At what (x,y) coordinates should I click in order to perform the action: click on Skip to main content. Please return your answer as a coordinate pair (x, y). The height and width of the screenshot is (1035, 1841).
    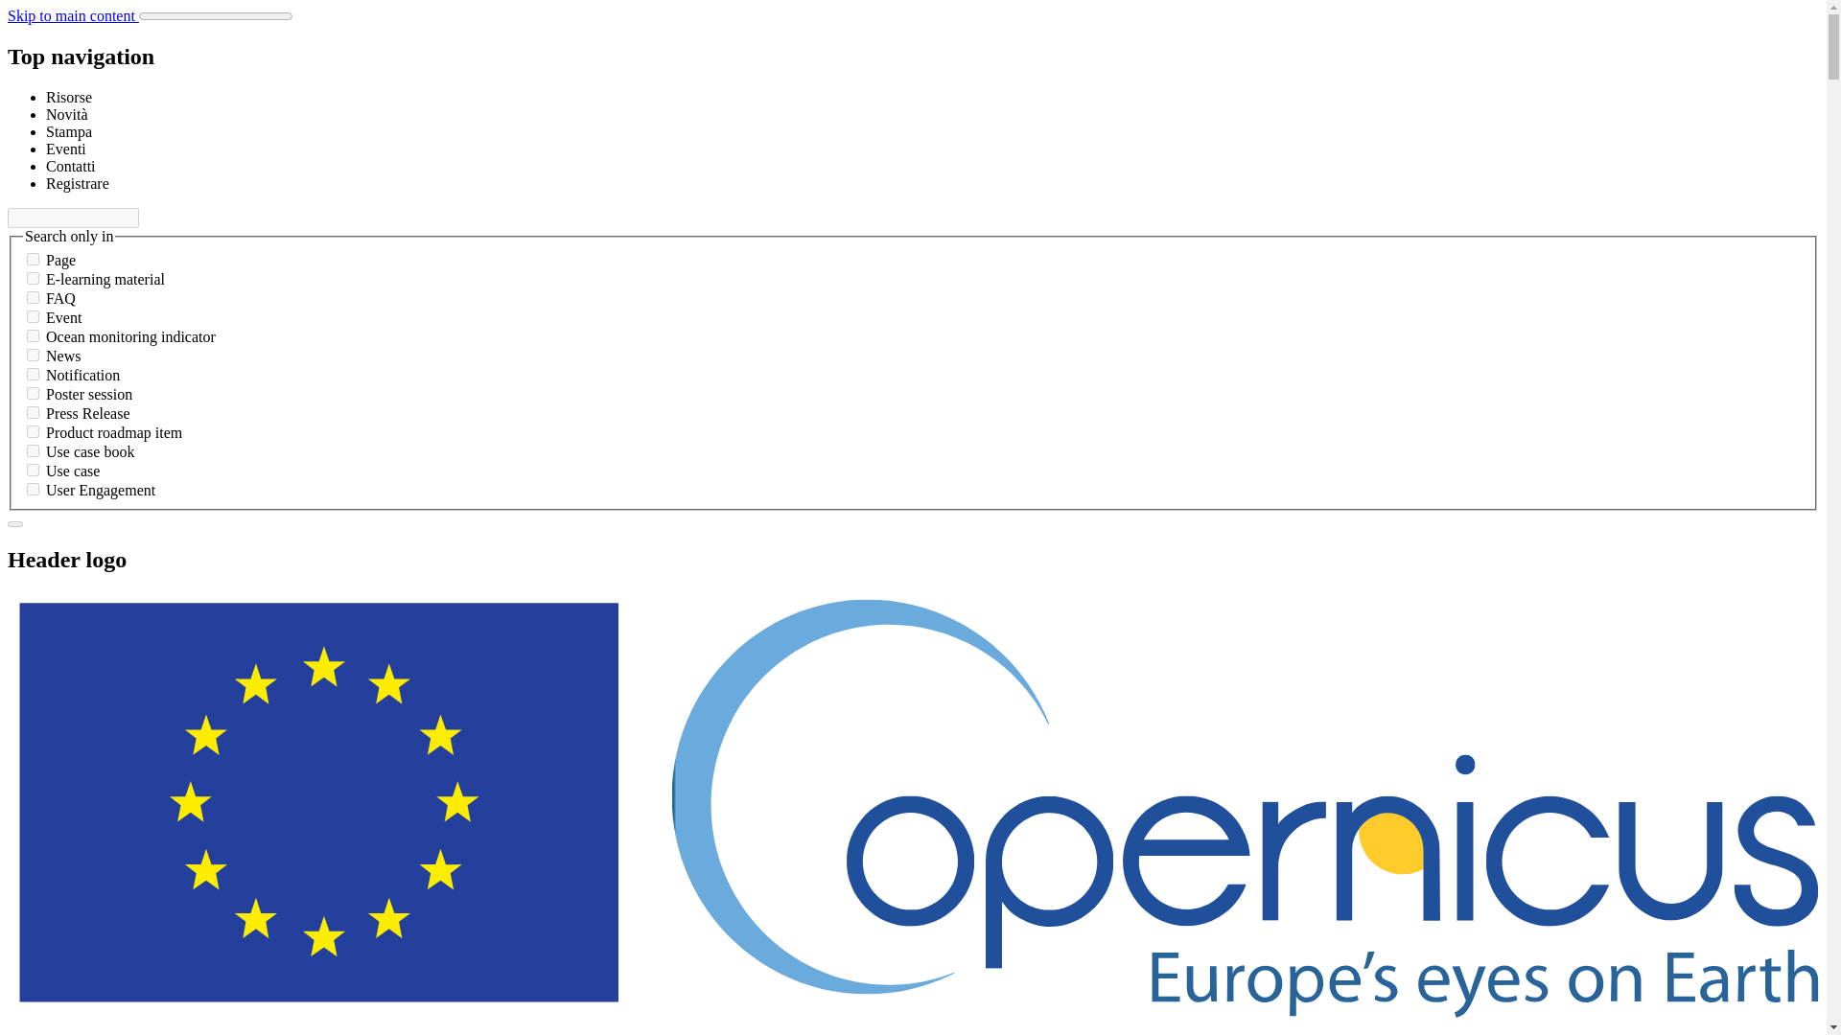
    Looking at the image, I should click on (73, 15).